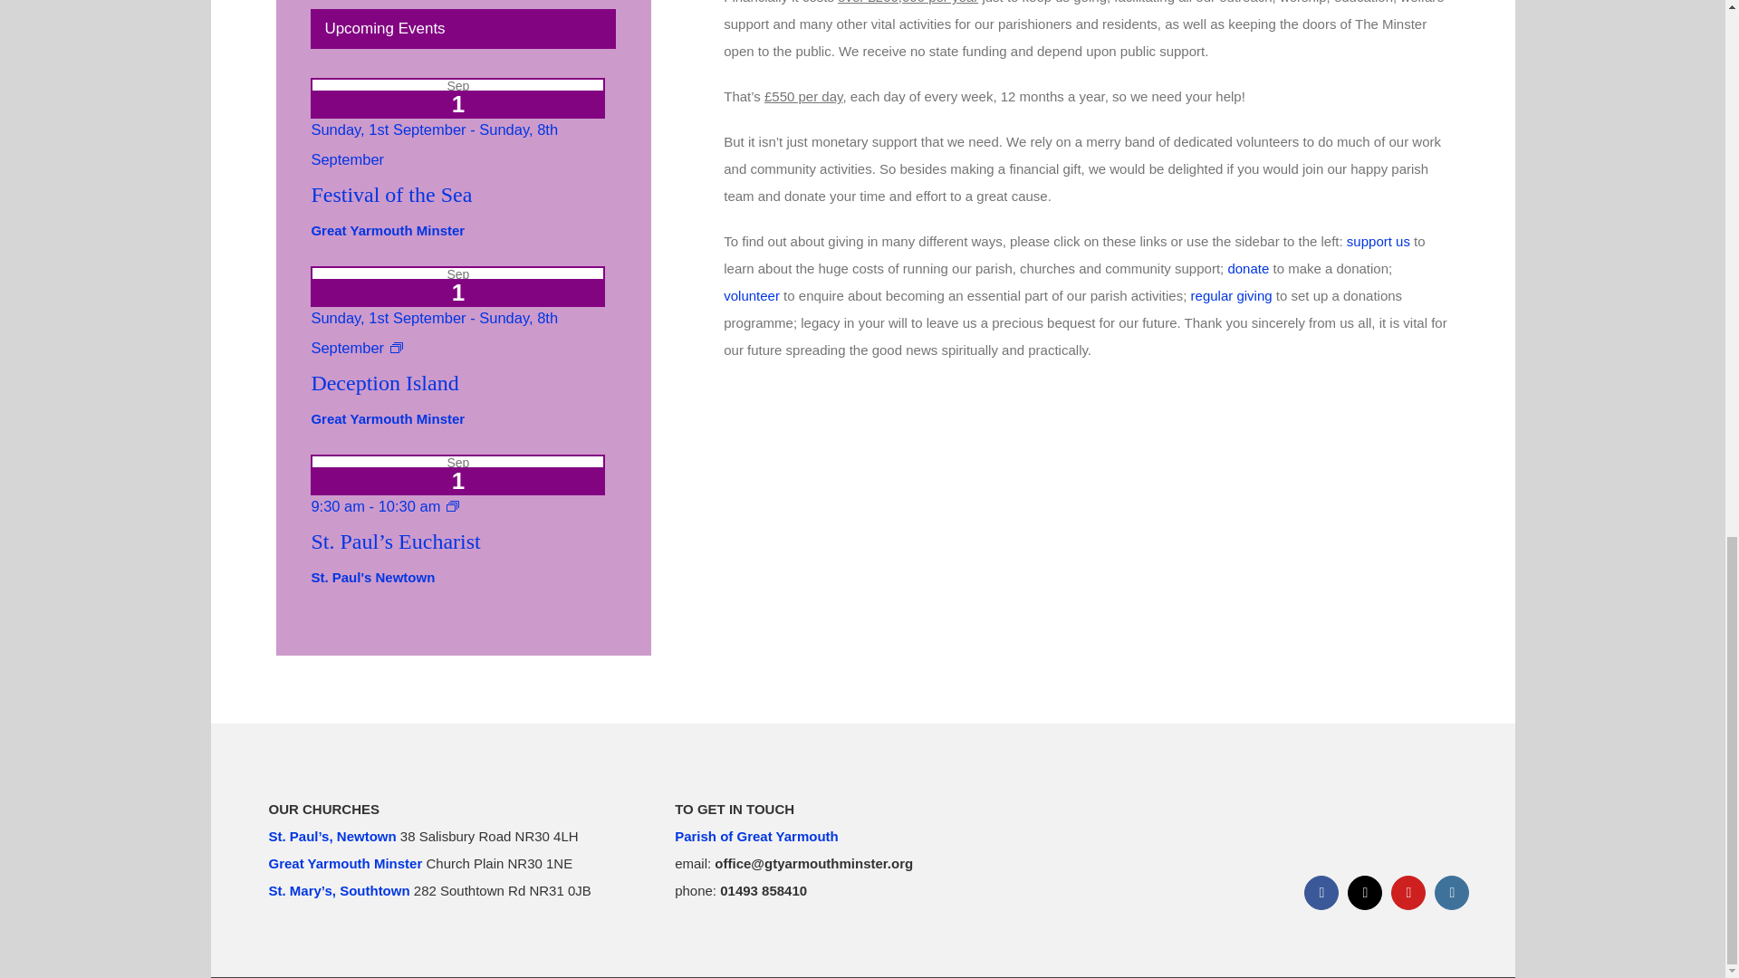 The width and height of the screenshot is (1739, 978). I want to click on YouTube, so click(1408, 893).